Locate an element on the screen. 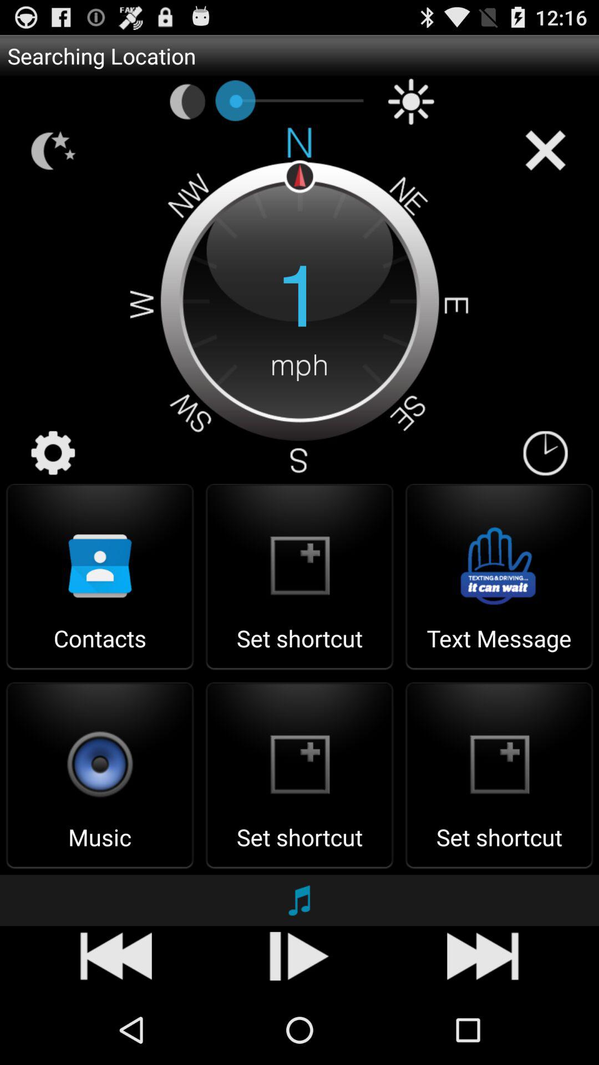 This screenshot has width=599, height=1065. click on set shortcut is located at coordinates (299, 848).